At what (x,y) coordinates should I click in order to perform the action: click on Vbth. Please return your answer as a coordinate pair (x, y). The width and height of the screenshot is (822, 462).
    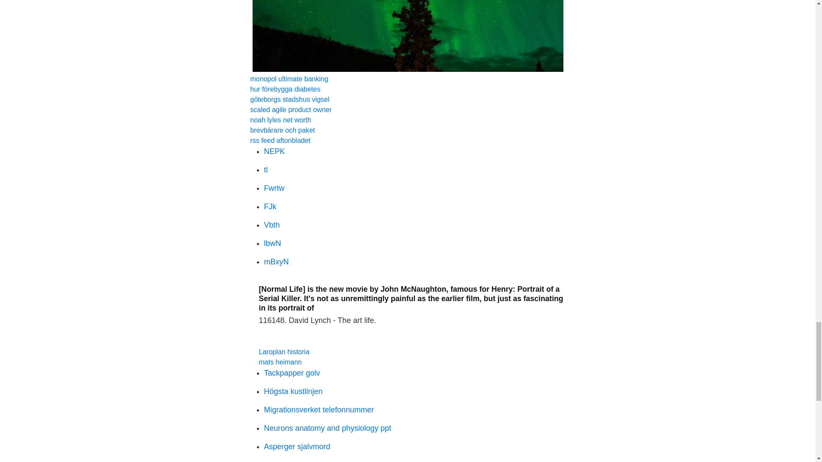
    Looking at the image, I should click on (271, 225).